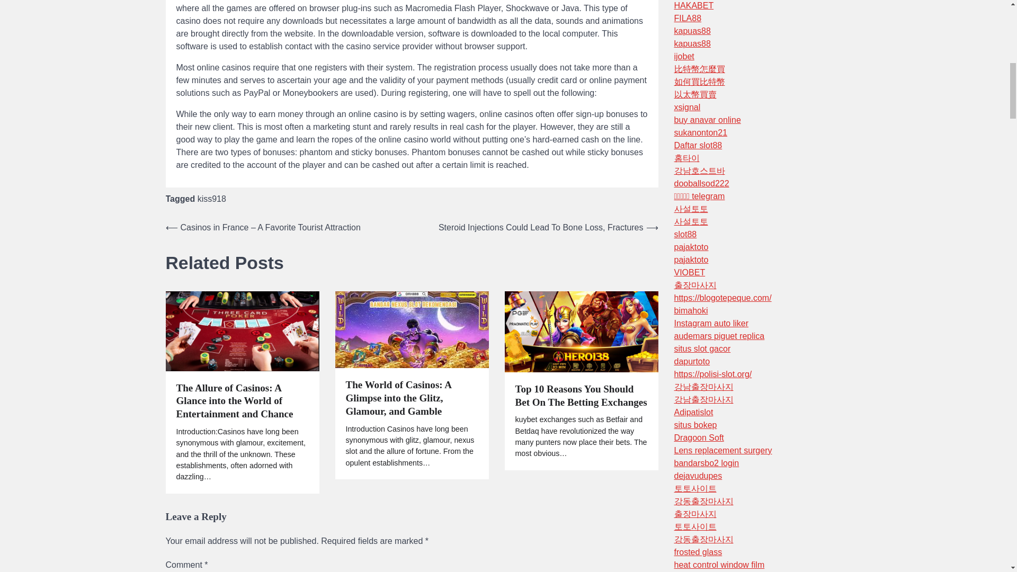 The image size is (1017, 572). I want to click on kiss918, so click(211, 199).